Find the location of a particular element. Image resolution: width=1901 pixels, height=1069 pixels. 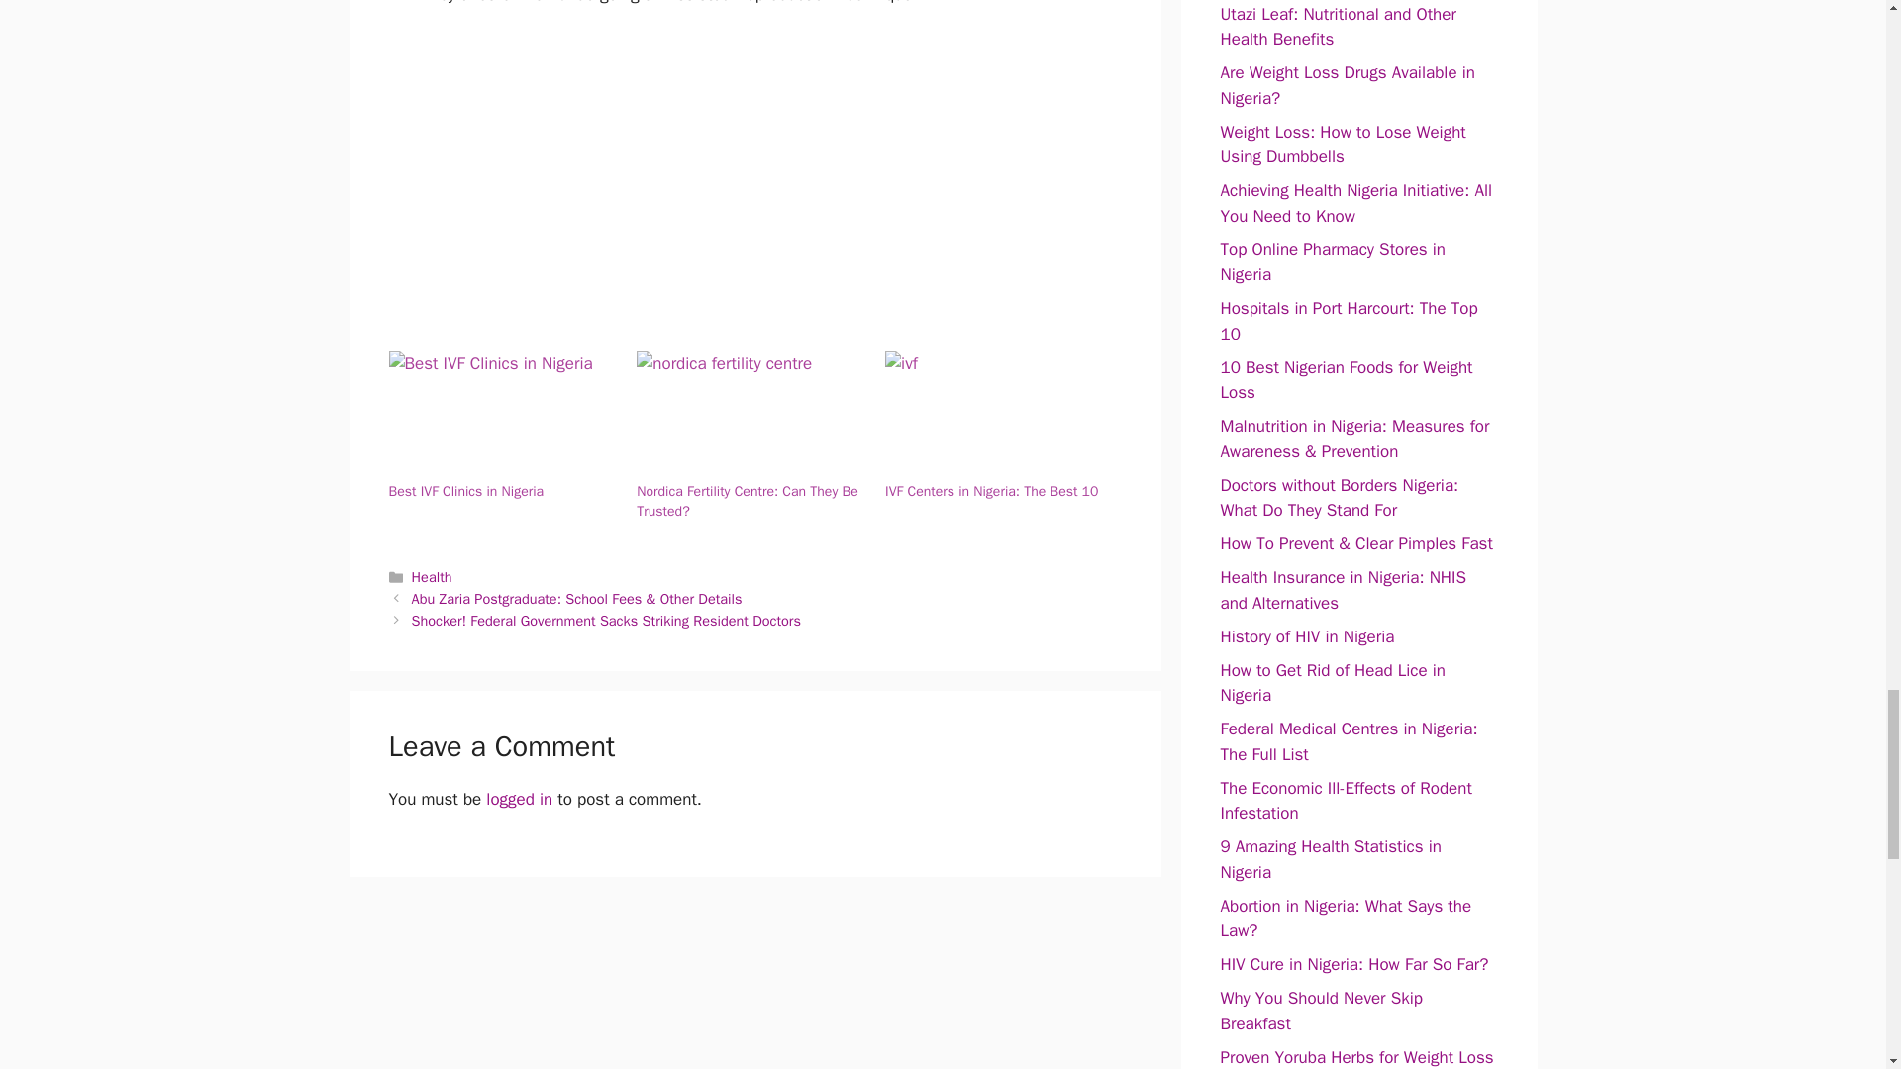

Shocker! Federal Government Sacks Striking Resident Doctors is located at coordinates (606, 620).